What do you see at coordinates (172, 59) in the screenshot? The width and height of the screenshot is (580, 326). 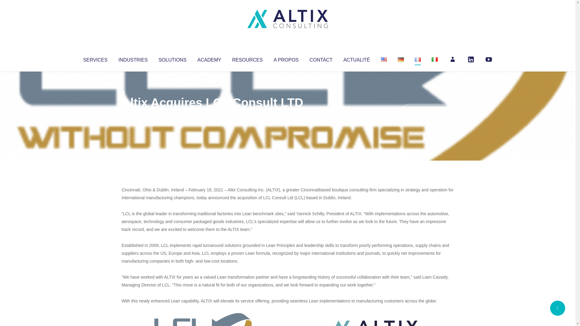 I see `SOLUTIONS` at bounding box center [172, 59].